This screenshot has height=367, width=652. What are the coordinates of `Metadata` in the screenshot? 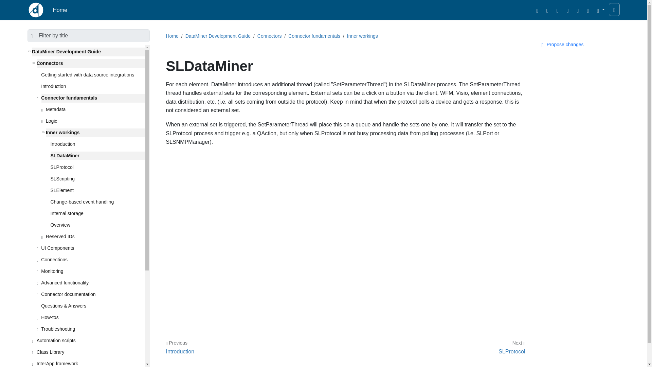 It's located at (95, 109).